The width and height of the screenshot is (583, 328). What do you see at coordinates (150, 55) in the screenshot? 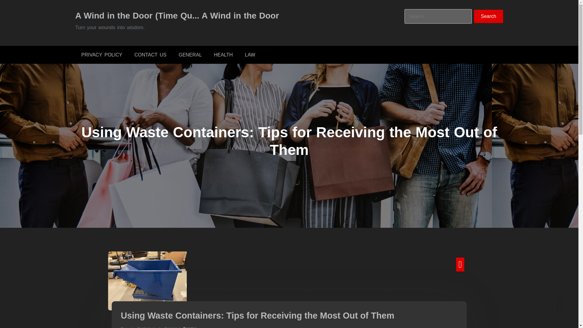
I see `CONTACT US` at bounding box center [150, 55].